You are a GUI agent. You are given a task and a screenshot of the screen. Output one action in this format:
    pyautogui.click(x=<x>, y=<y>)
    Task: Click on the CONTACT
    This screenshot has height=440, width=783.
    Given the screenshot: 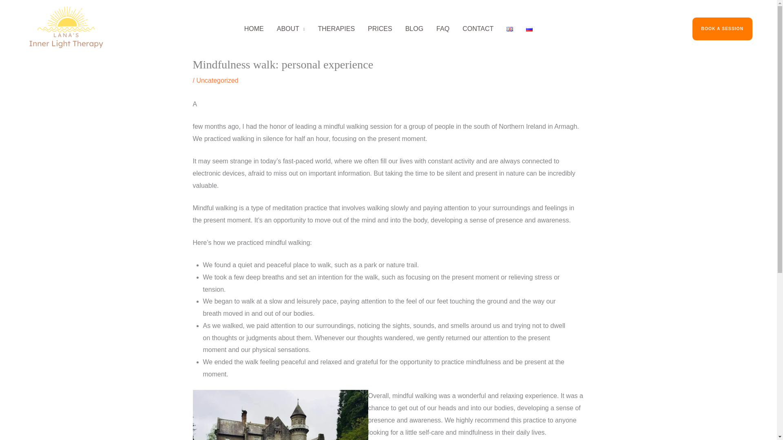 What is the action you would take?
    pyautogui.click(x=478, y=29)
    